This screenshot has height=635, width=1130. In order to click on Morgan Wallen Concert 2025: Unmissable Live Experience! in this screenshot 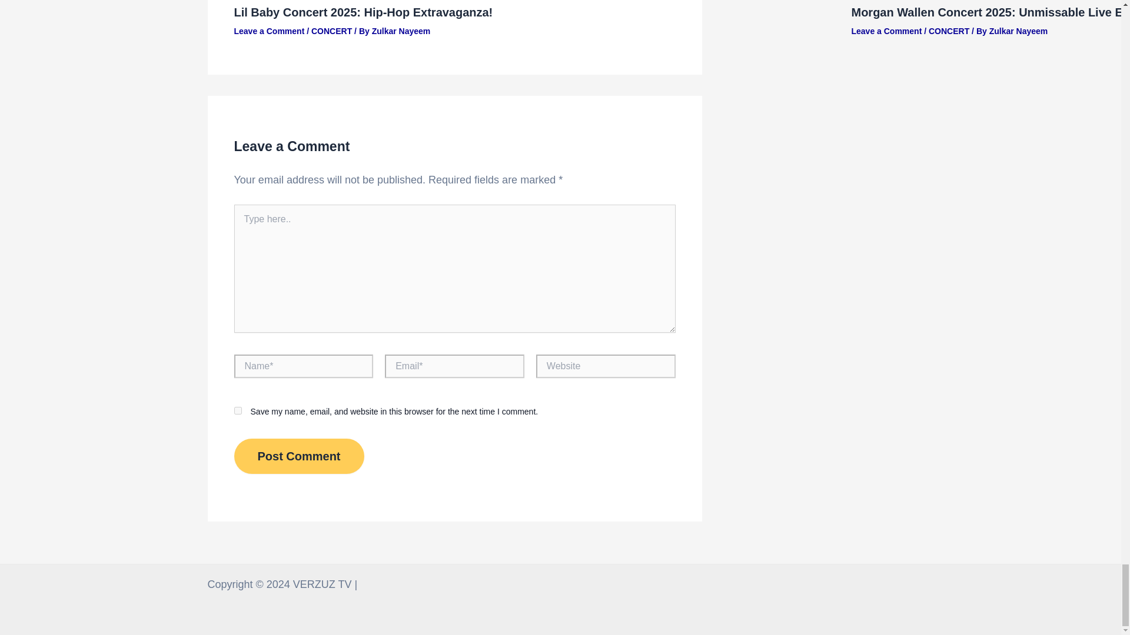, I will do `click(990, 12)`.